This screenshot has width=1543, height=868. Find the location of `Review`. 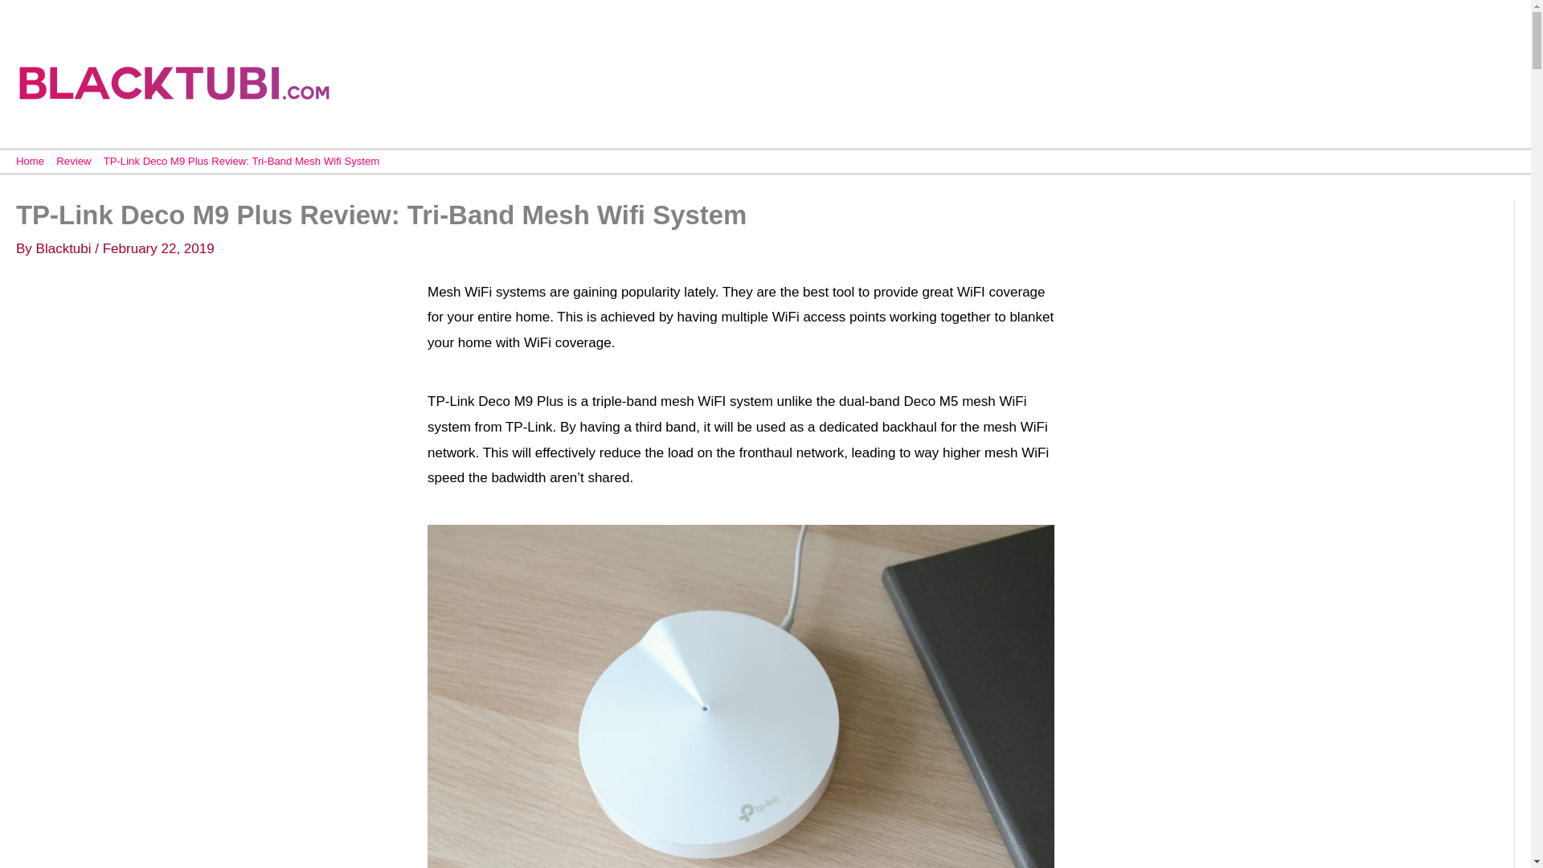

Review is located at coordinates (73, 161).